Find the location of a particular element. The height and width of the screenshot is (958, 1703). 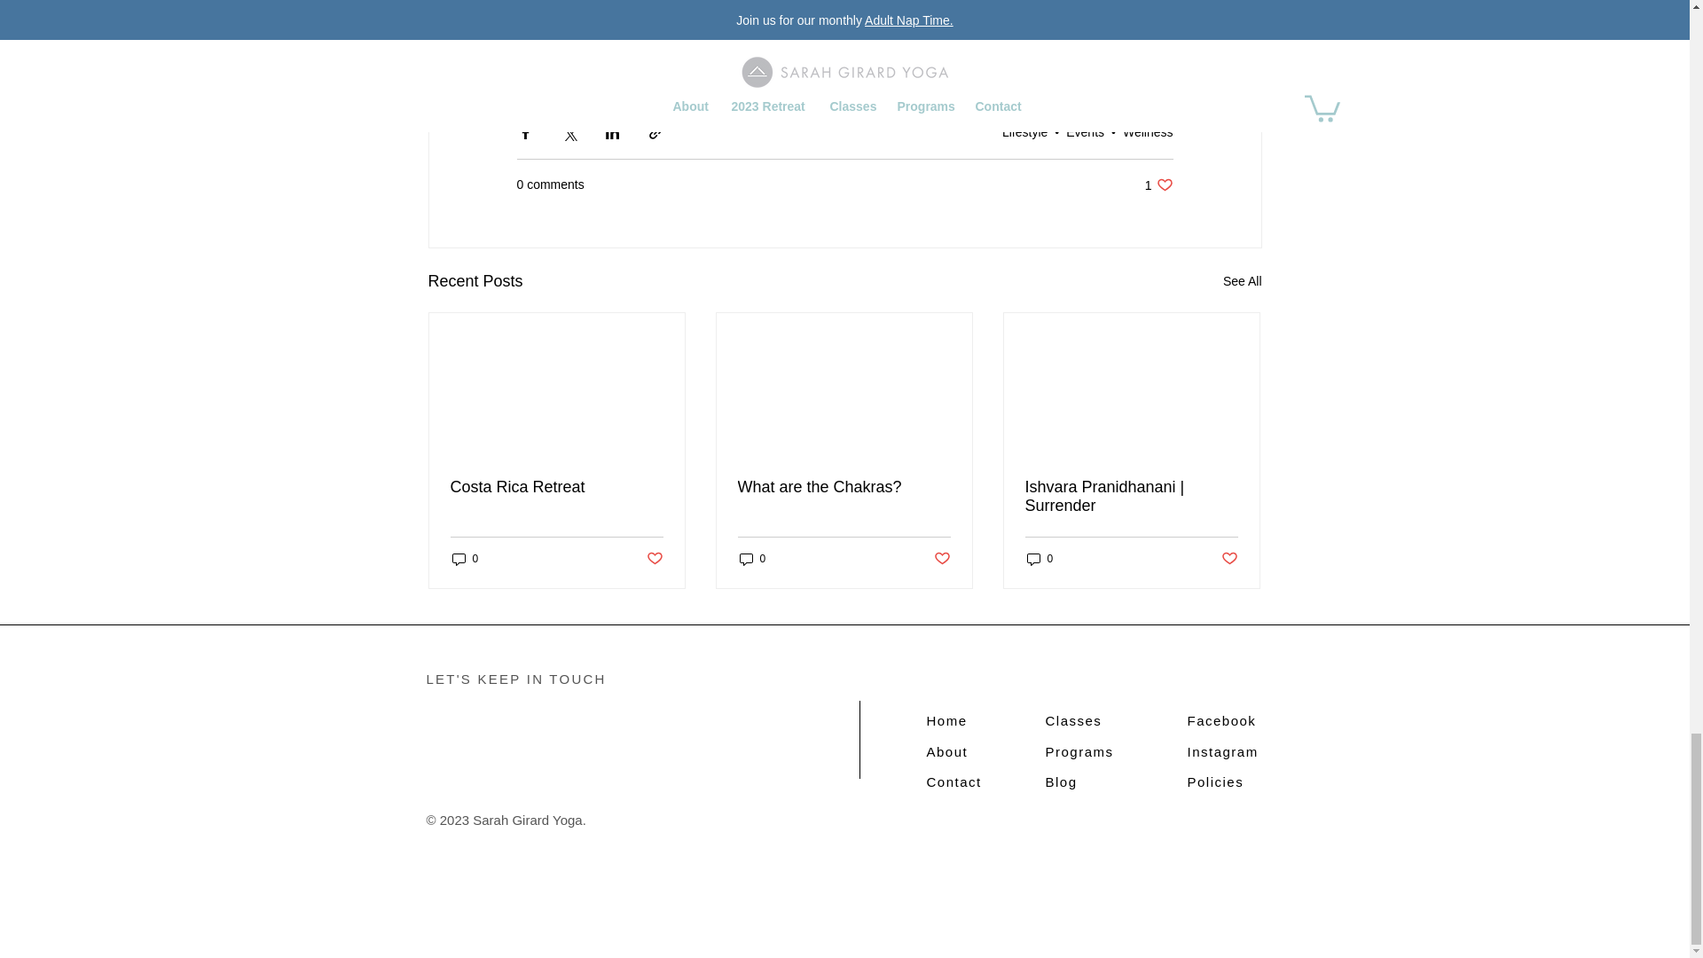

Events is located at coordinates (1084, 131).